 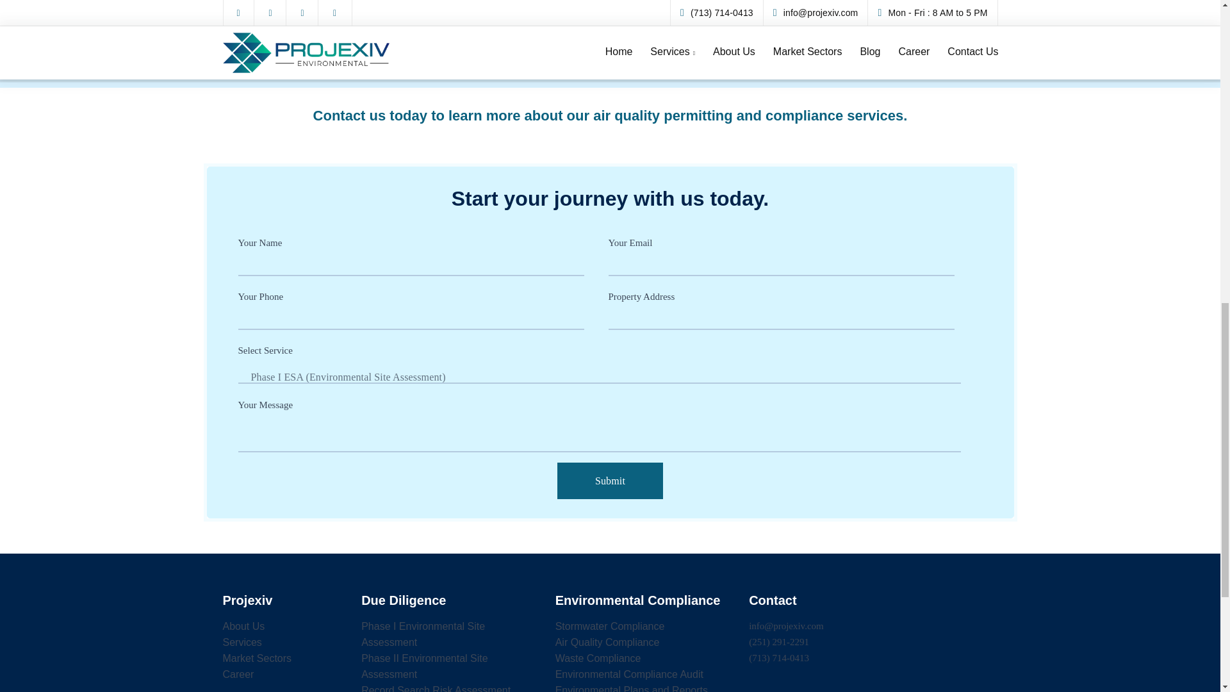 What do you see at coordinates (258, 660) in the screenshot?
I see `Market Sectors` at bounding box center [258, 660].